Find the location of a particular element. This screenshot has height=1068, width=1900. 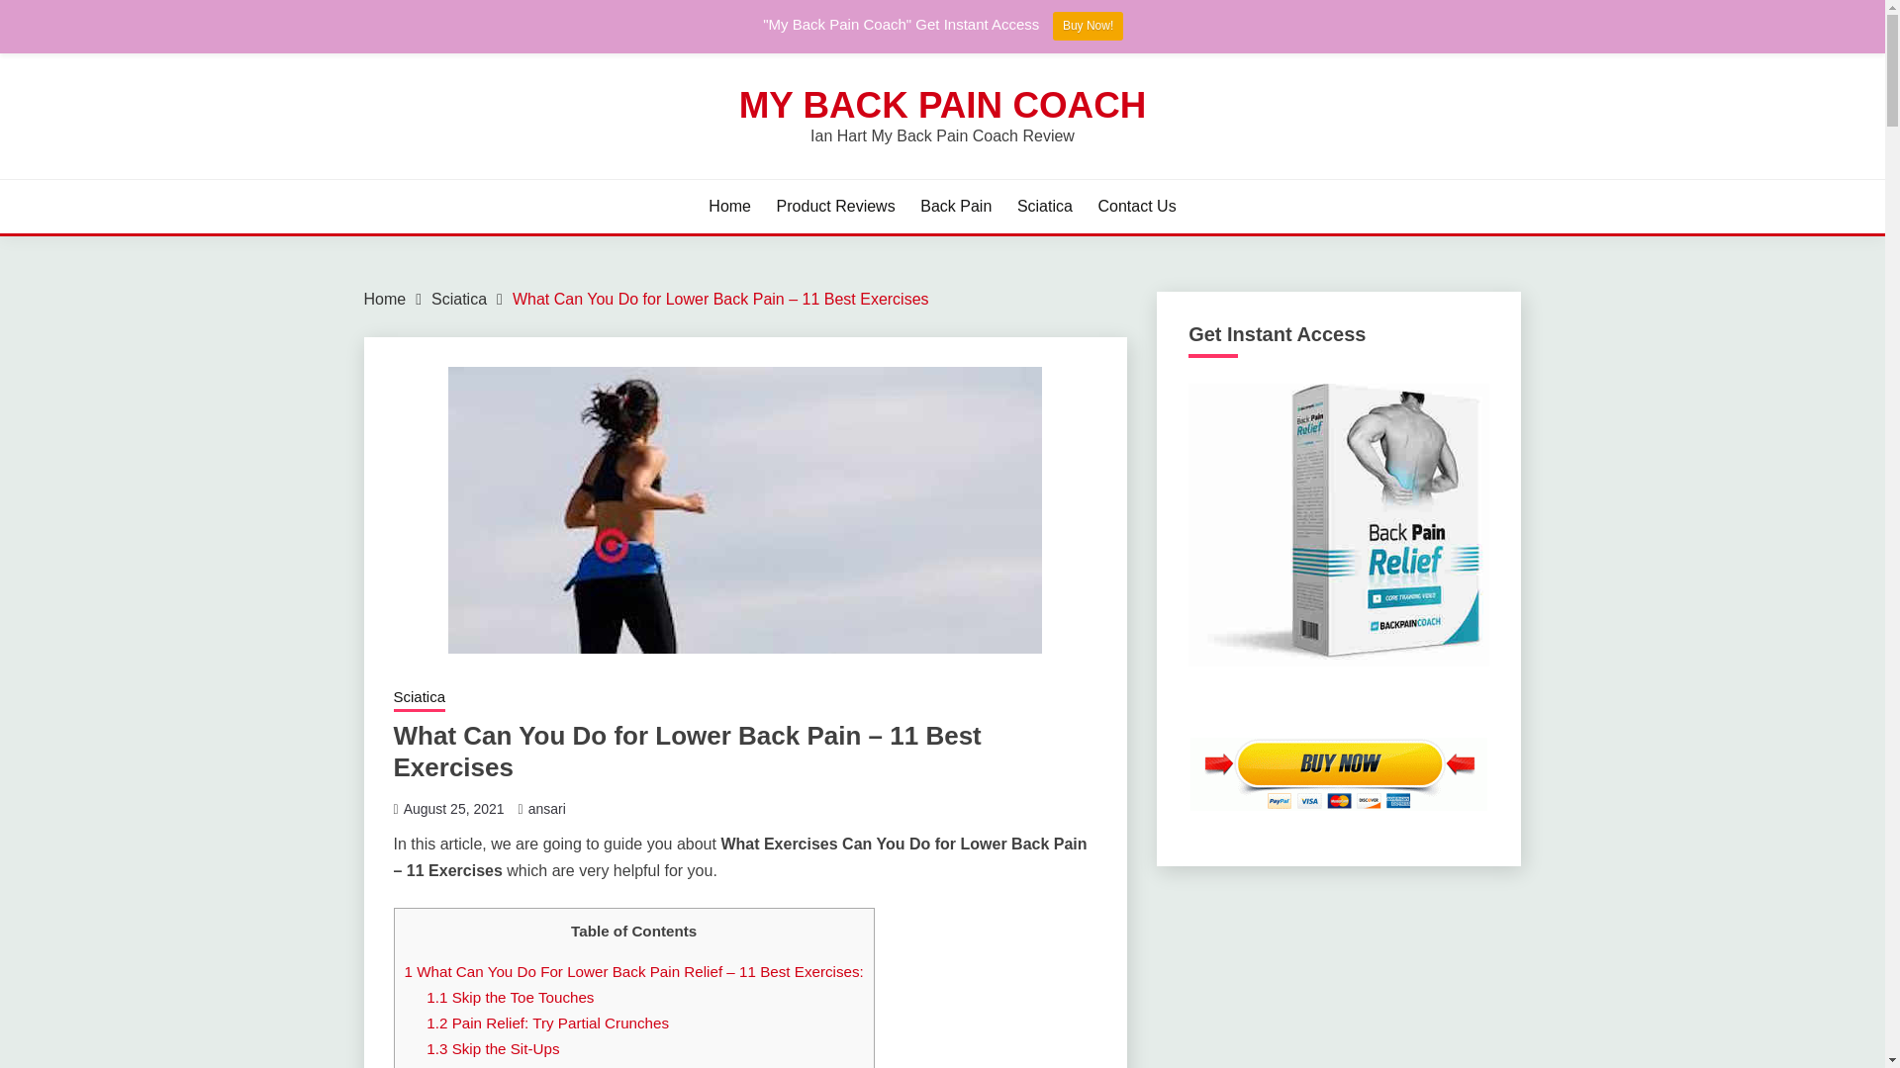

MY BACK PAIN COACH is located at coordinates (942, 105).